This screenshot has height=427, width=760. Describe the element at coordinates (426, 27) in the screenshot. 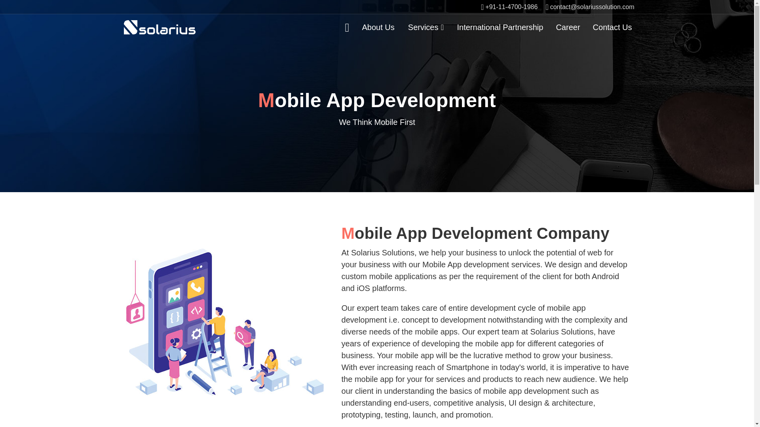

I see `Services` at that location.